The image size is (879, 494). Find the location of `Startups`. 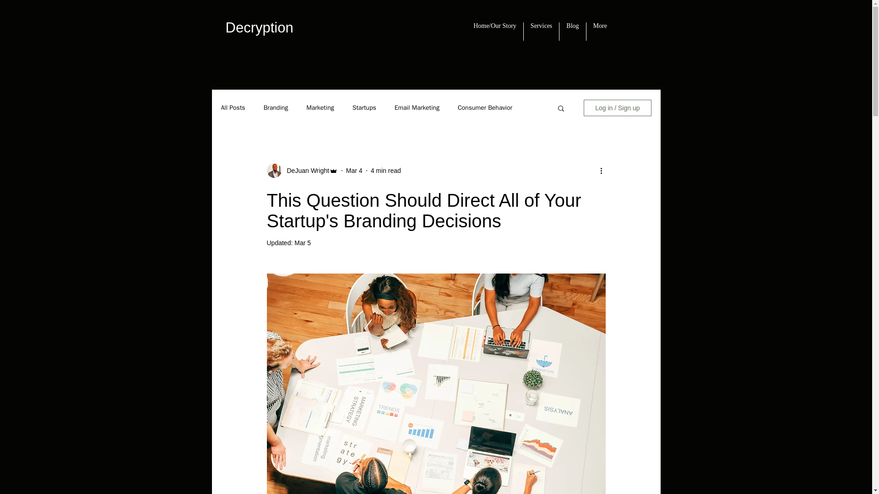

Startups is located at coordinates (364, 108).